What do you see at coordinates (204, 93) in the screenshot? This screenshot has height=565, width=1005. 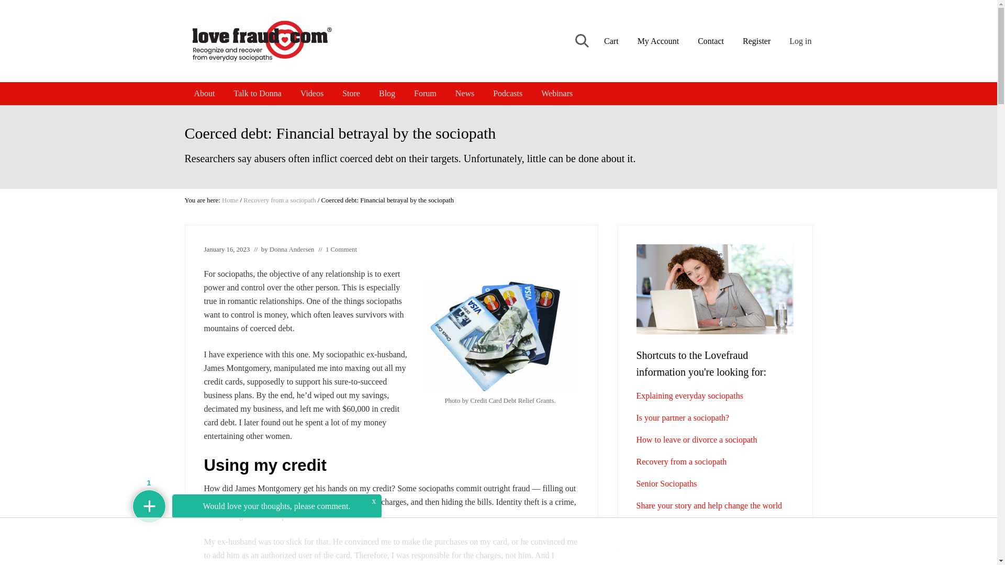 I see `About` at bounding box center [204, 93].